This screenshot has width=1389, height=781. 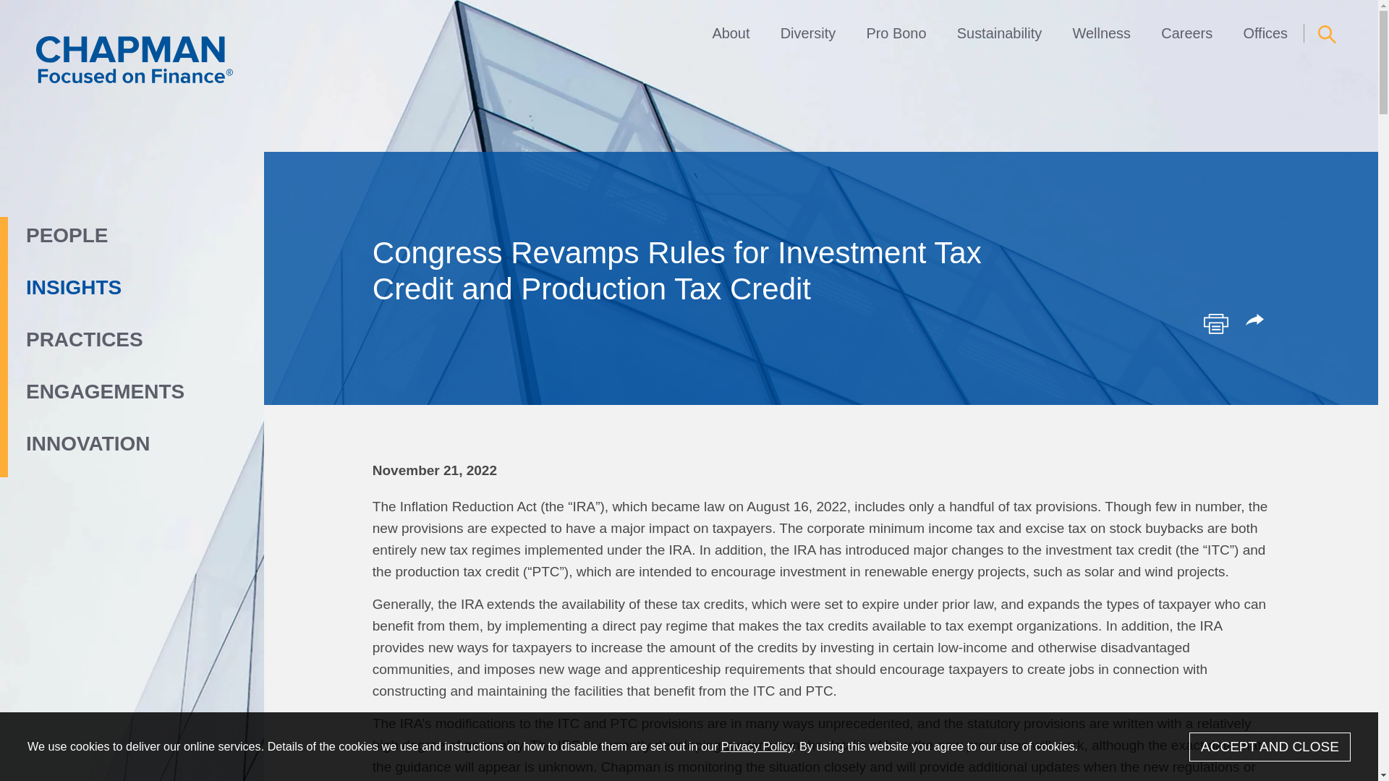 I want to click on Menu, so click(x=644, y=18).